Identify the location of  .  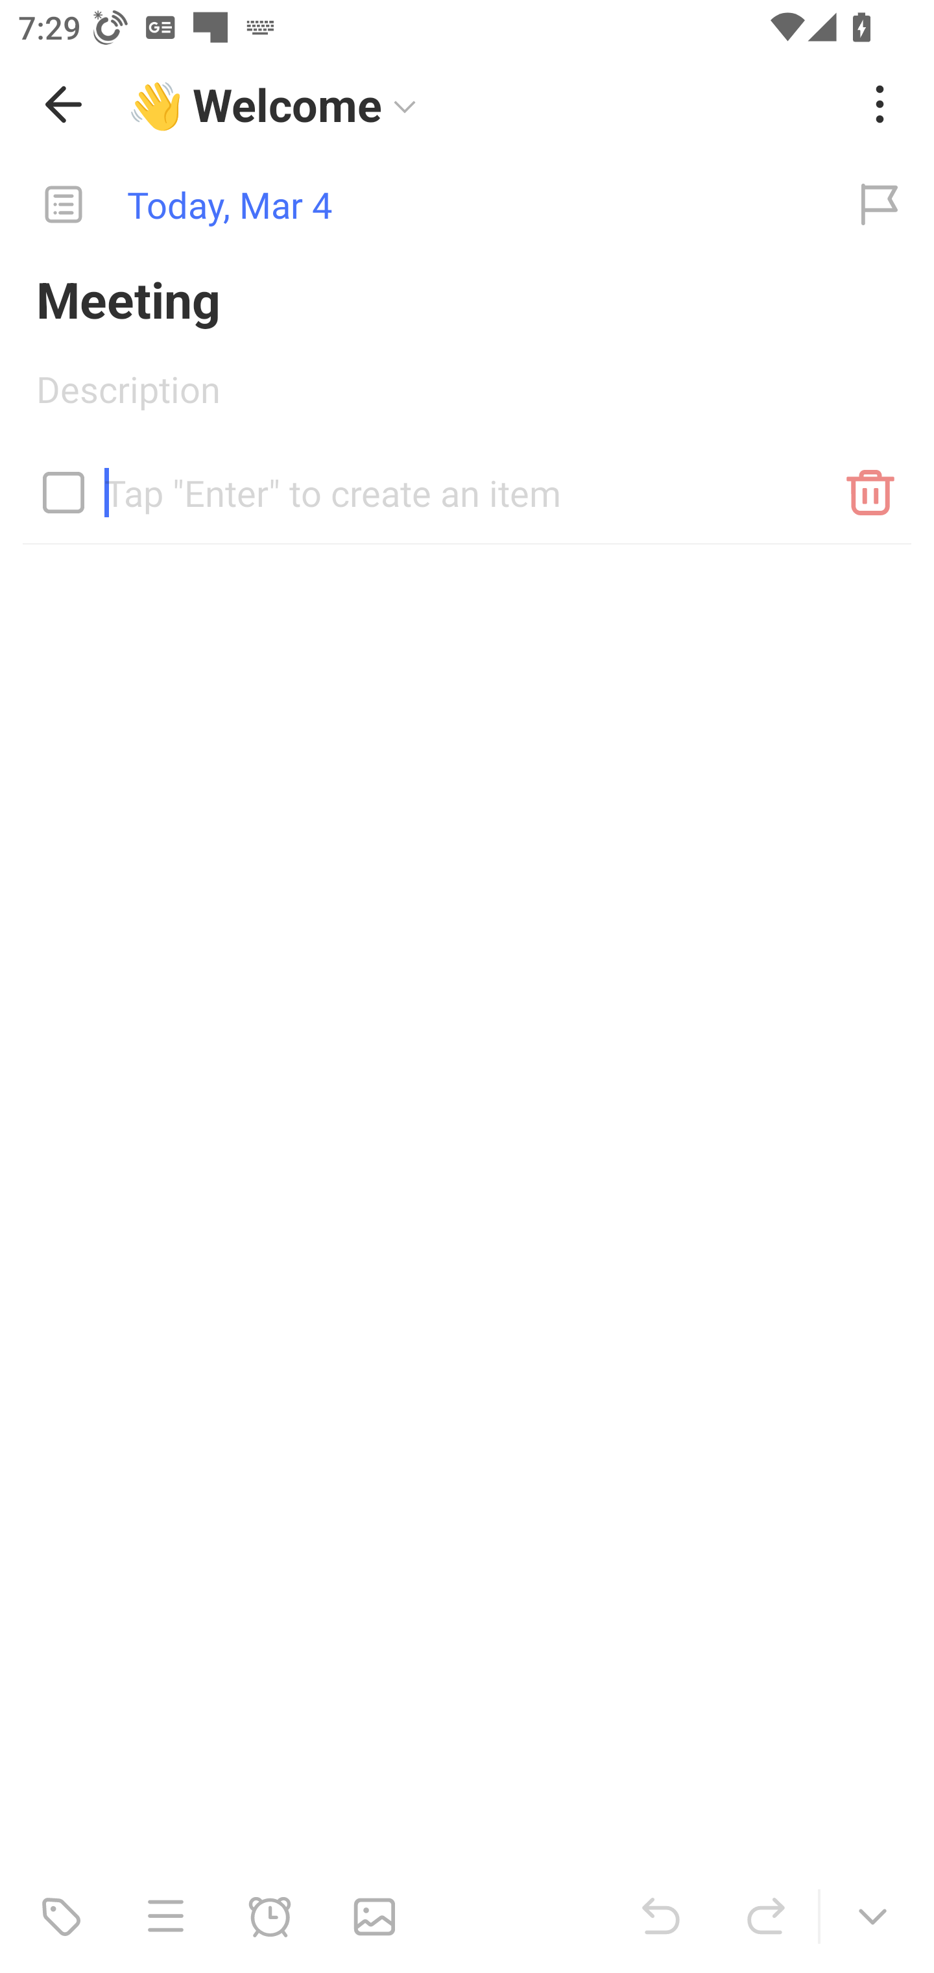
(64, 492).